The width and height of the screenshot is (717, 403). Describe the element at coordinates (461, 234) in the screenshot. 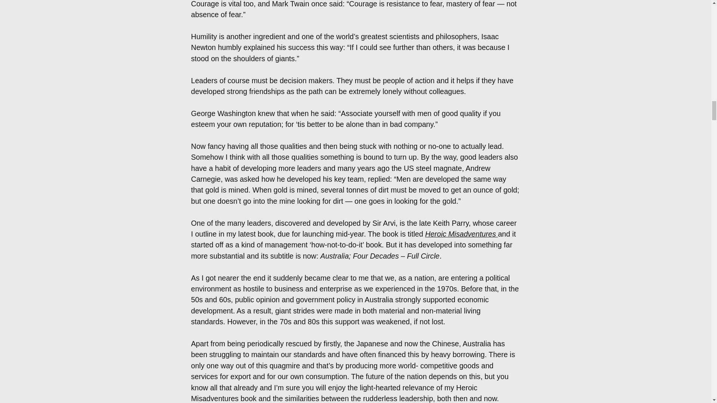

I see `Heroic Misadventures` at that location.